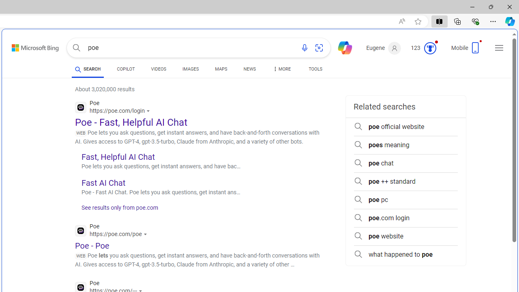 The width and height of the screenshot is (519, 292). Describe the element at coordinates (281, 69) in the screenshot. I see `Dropdown Menu` at that location.